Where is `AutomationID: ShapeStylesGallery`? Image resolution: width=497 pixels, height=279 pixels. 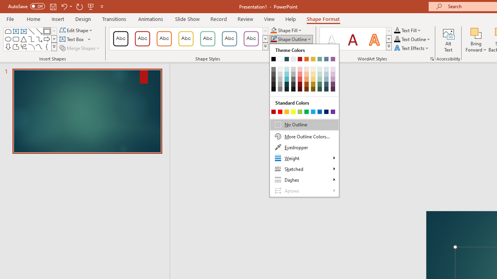 AutomationID: ShapeStylesGallery is located at coordinates (189, 39).